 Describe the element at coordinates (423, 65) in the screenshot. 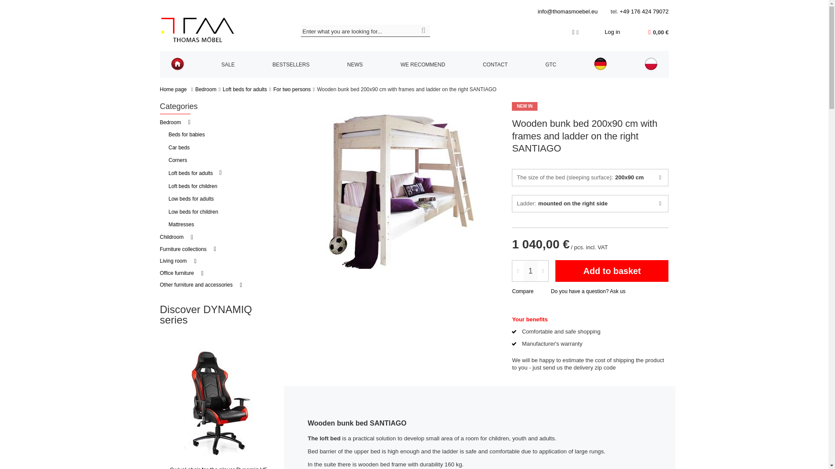

I see `WE RECOMMEND` at that location.